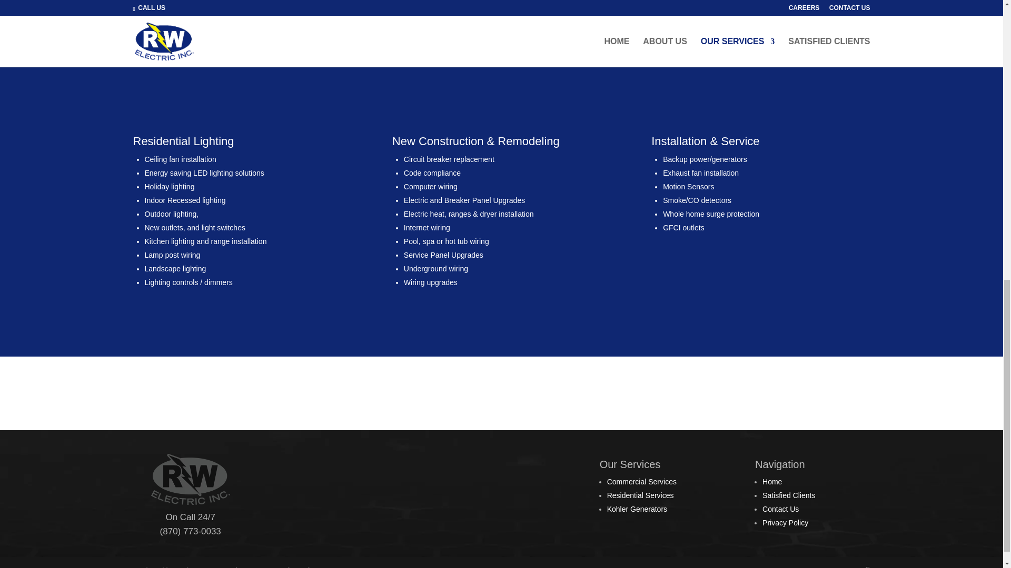  I want to click on Residential Services, so click(640, 495).